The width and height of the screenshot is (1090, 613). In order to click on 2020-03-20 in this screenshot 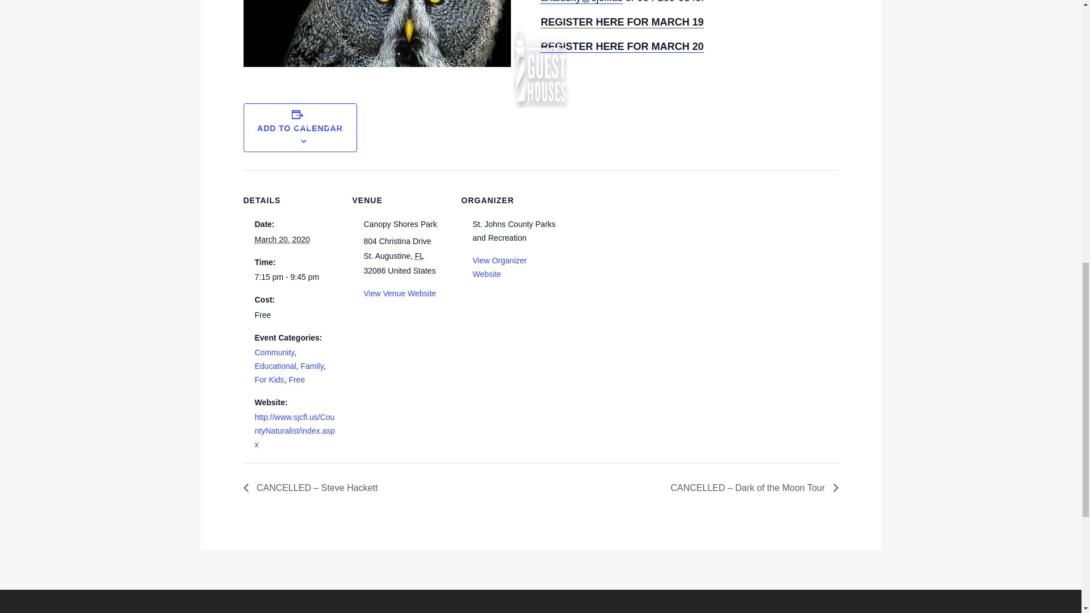, I will do `click(296, 278)`.